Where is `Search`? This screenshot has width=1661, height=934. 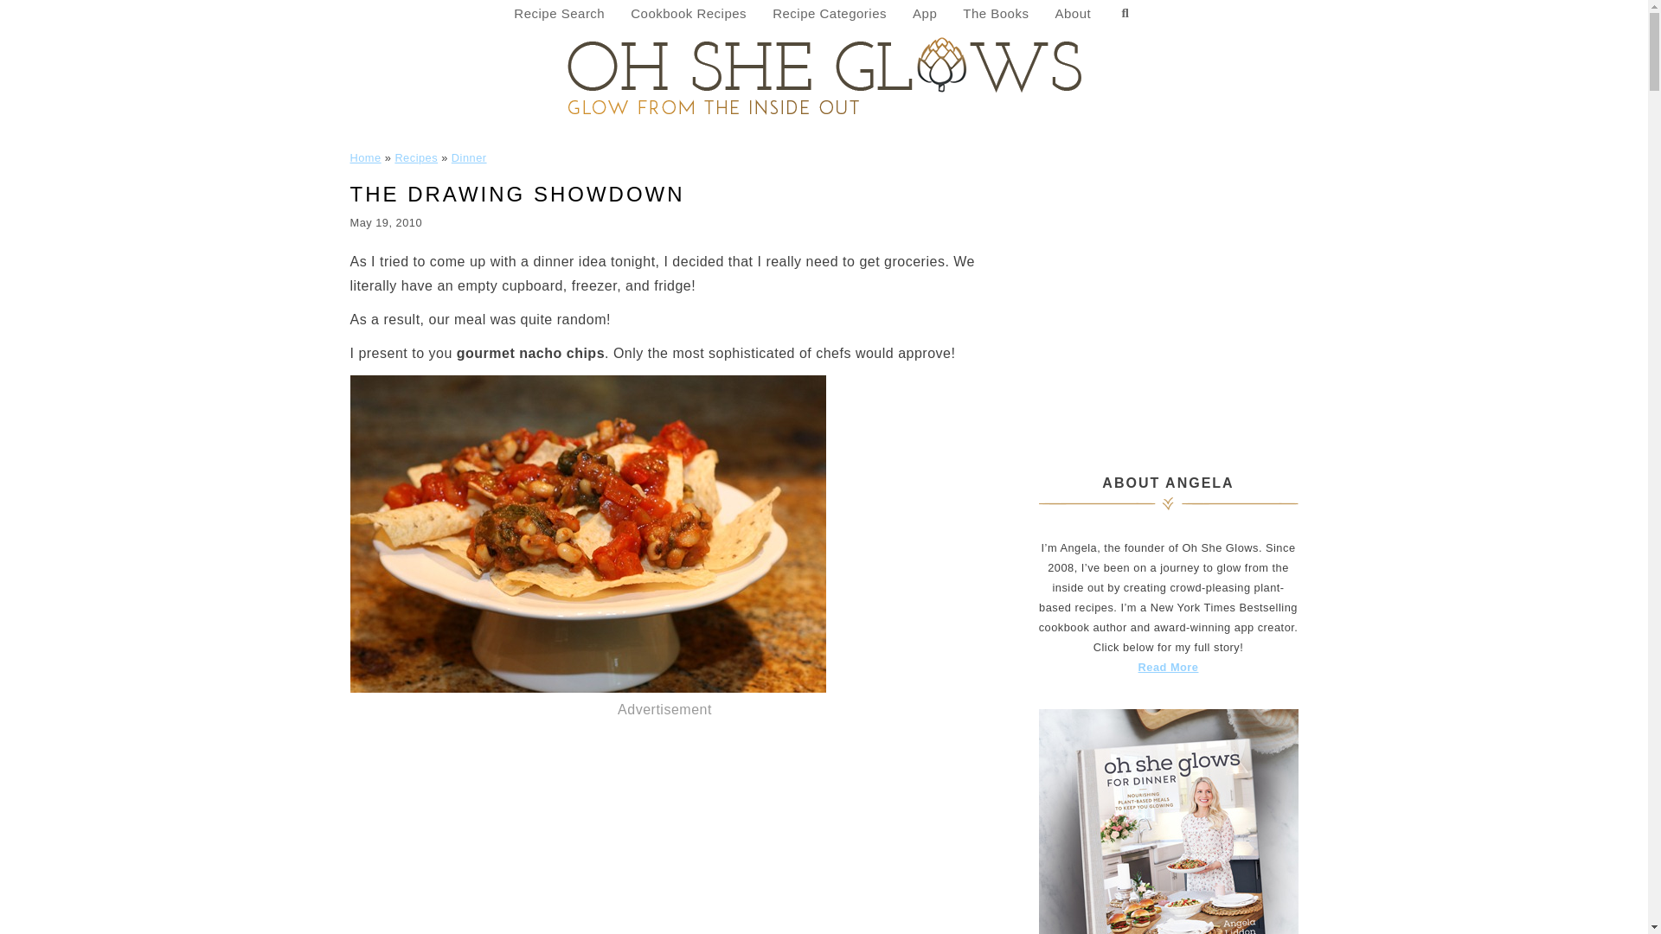
Search is located at coordinates (1125, 14).